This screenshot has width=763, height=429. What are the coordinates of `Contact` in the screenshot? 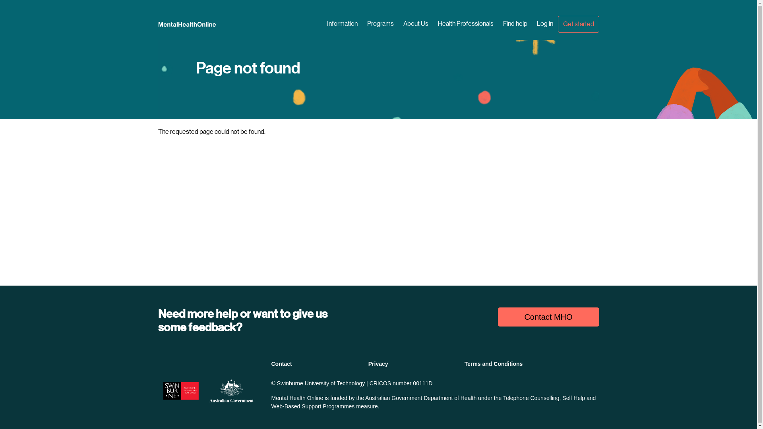 It's located at (283, 364).